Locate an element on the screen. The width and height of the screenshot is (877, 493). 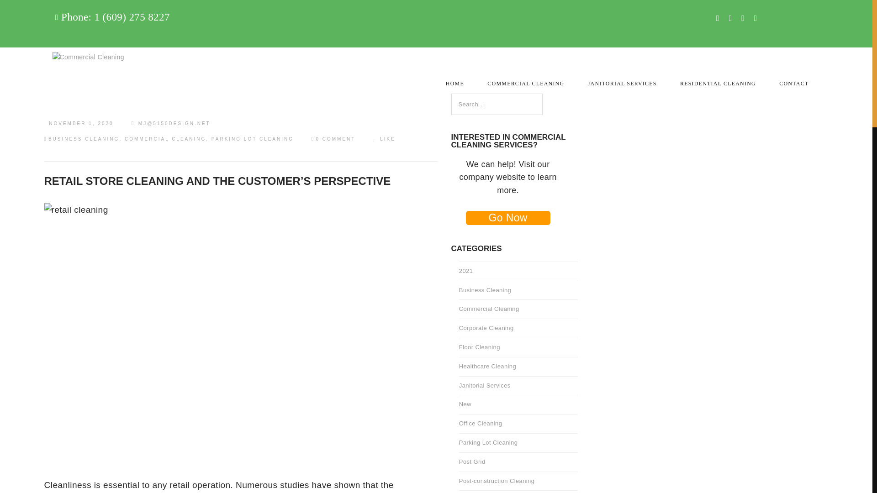
Janitorial Services is located at coordinates (65, 53).